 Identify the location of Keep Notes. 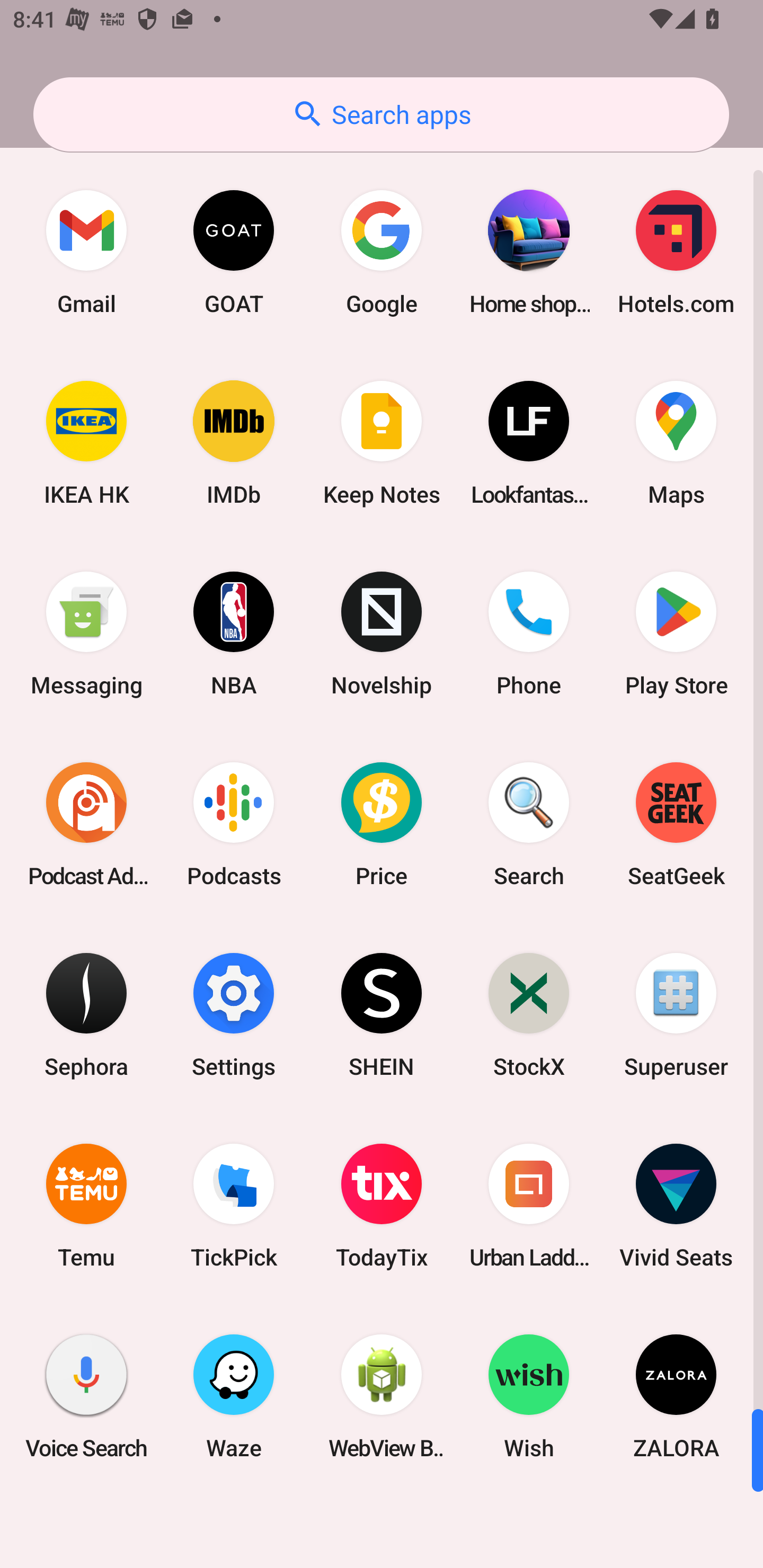
(381, 443).